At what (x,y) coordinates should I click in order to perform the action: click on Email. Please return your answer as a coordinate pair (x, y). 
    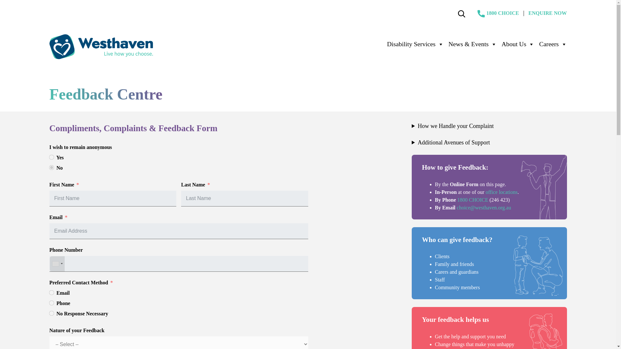
    Looking at the image, I should click on (51, 292).